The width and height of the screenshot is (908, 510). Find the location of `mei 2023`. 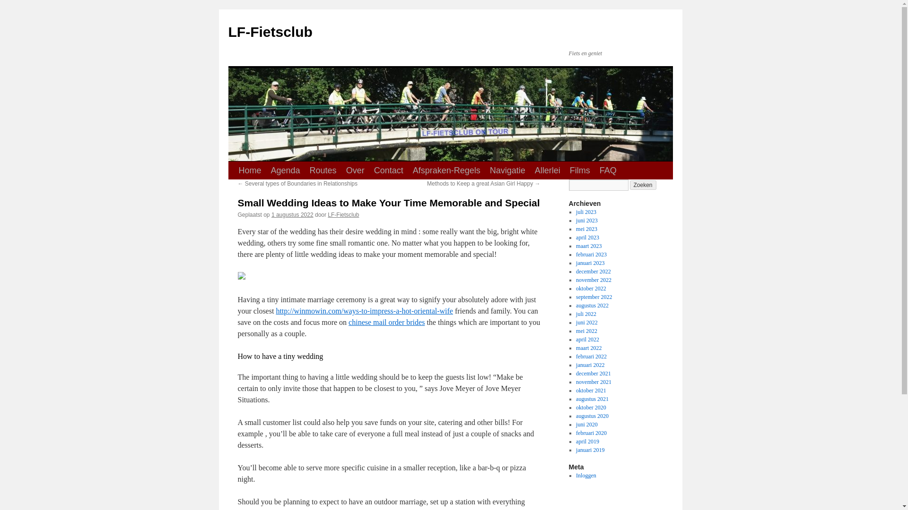

mei 2023 is located at coordinates (586, 229).